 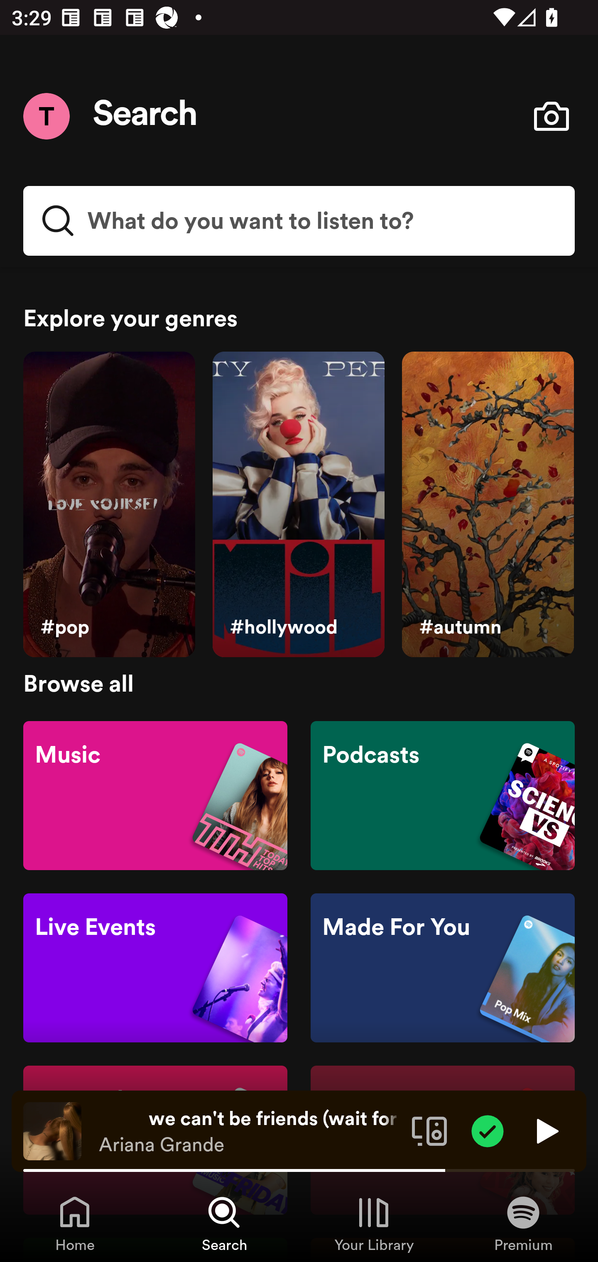 I want to click on Search, so click(x=145, y=116).